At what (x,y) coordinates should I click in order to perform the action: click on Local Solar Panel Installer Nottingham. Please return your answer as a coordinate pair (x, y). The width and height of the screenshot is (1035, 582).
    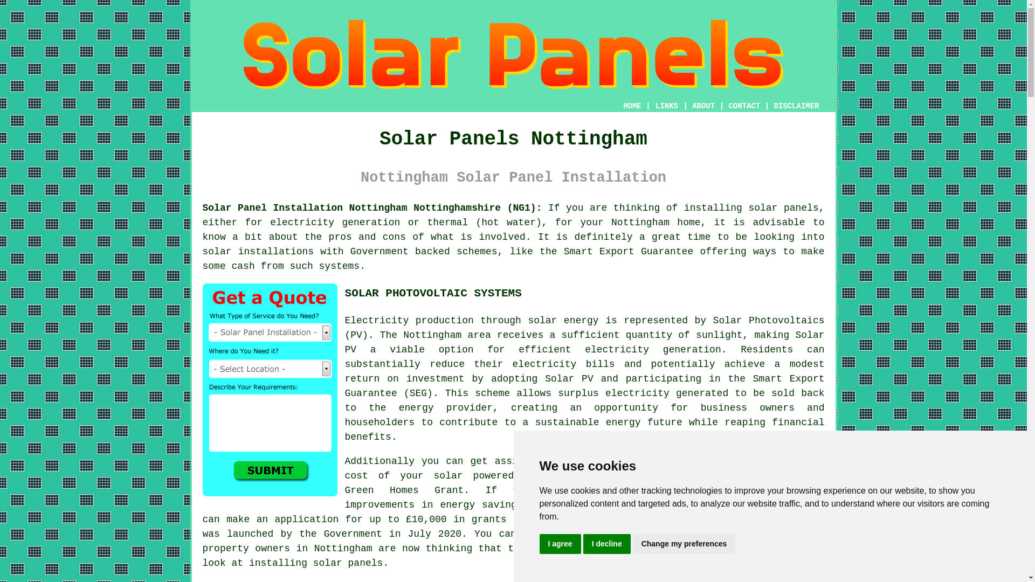
    Looking at the image, I should click on (744, 497).